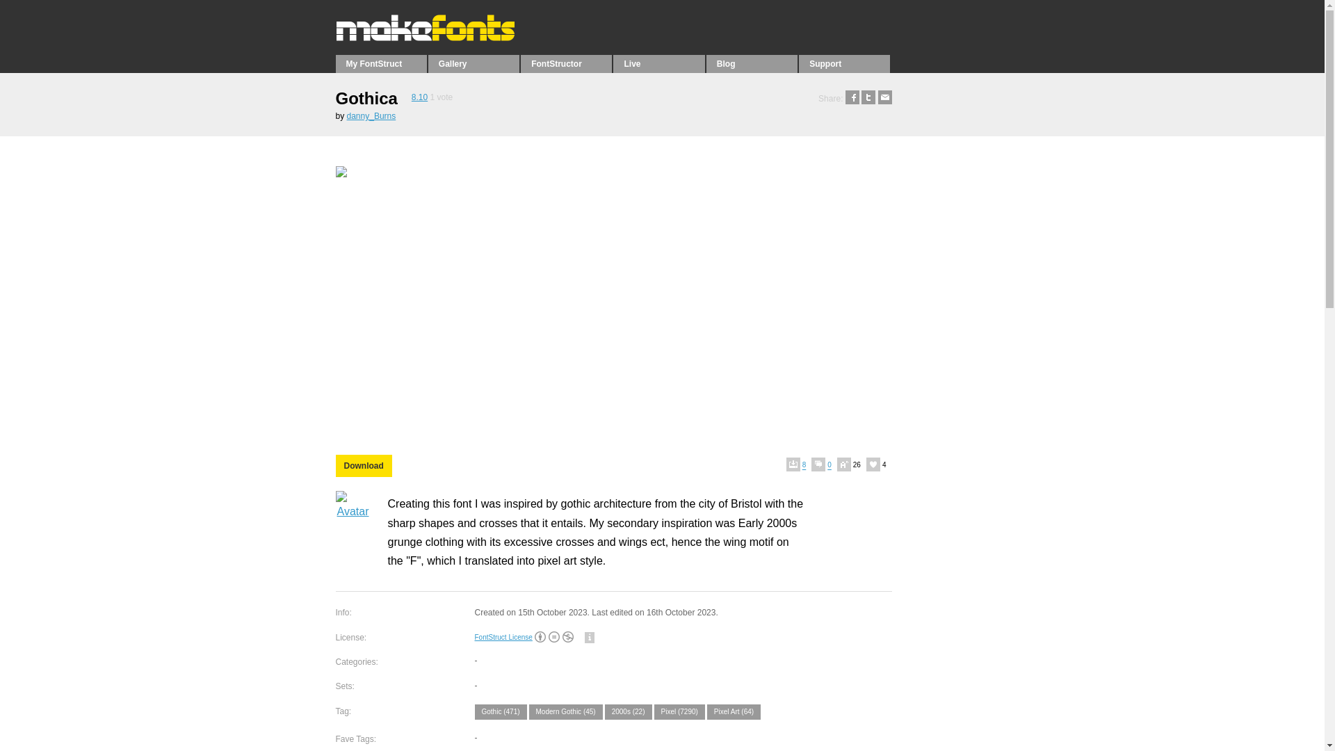 The image size is (1335, 751). Describe the element at coordinates (380, 63) in the screenshot. I see `My FontStruct` at that location.